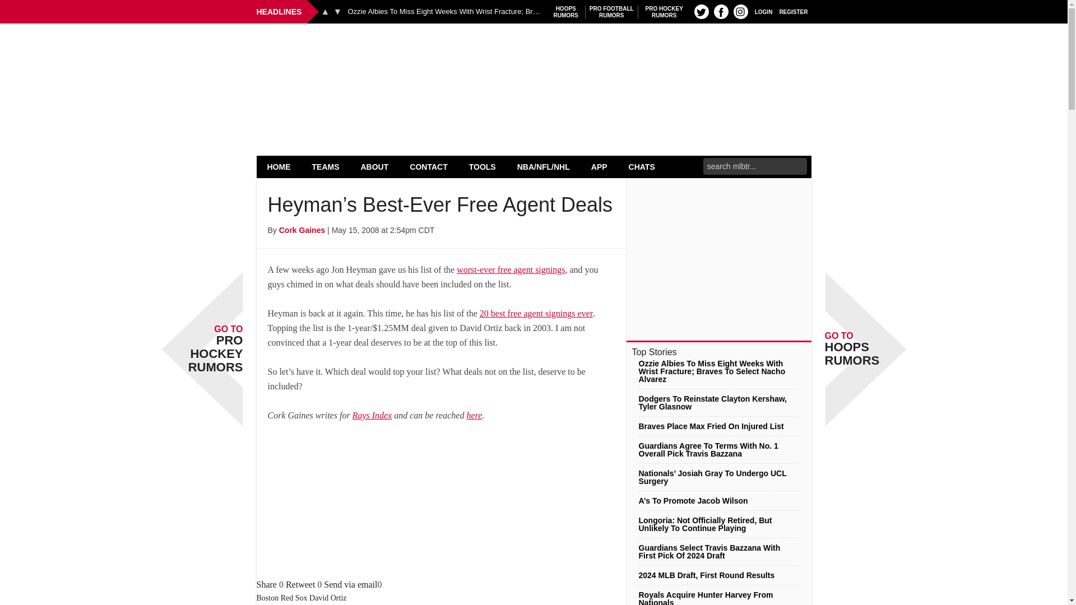 The width and height of the screenshot is (1076, 605). What do you see at coordinates (741, 11) in the screenshot?
I see `Search` at bounding box center [741, 11].